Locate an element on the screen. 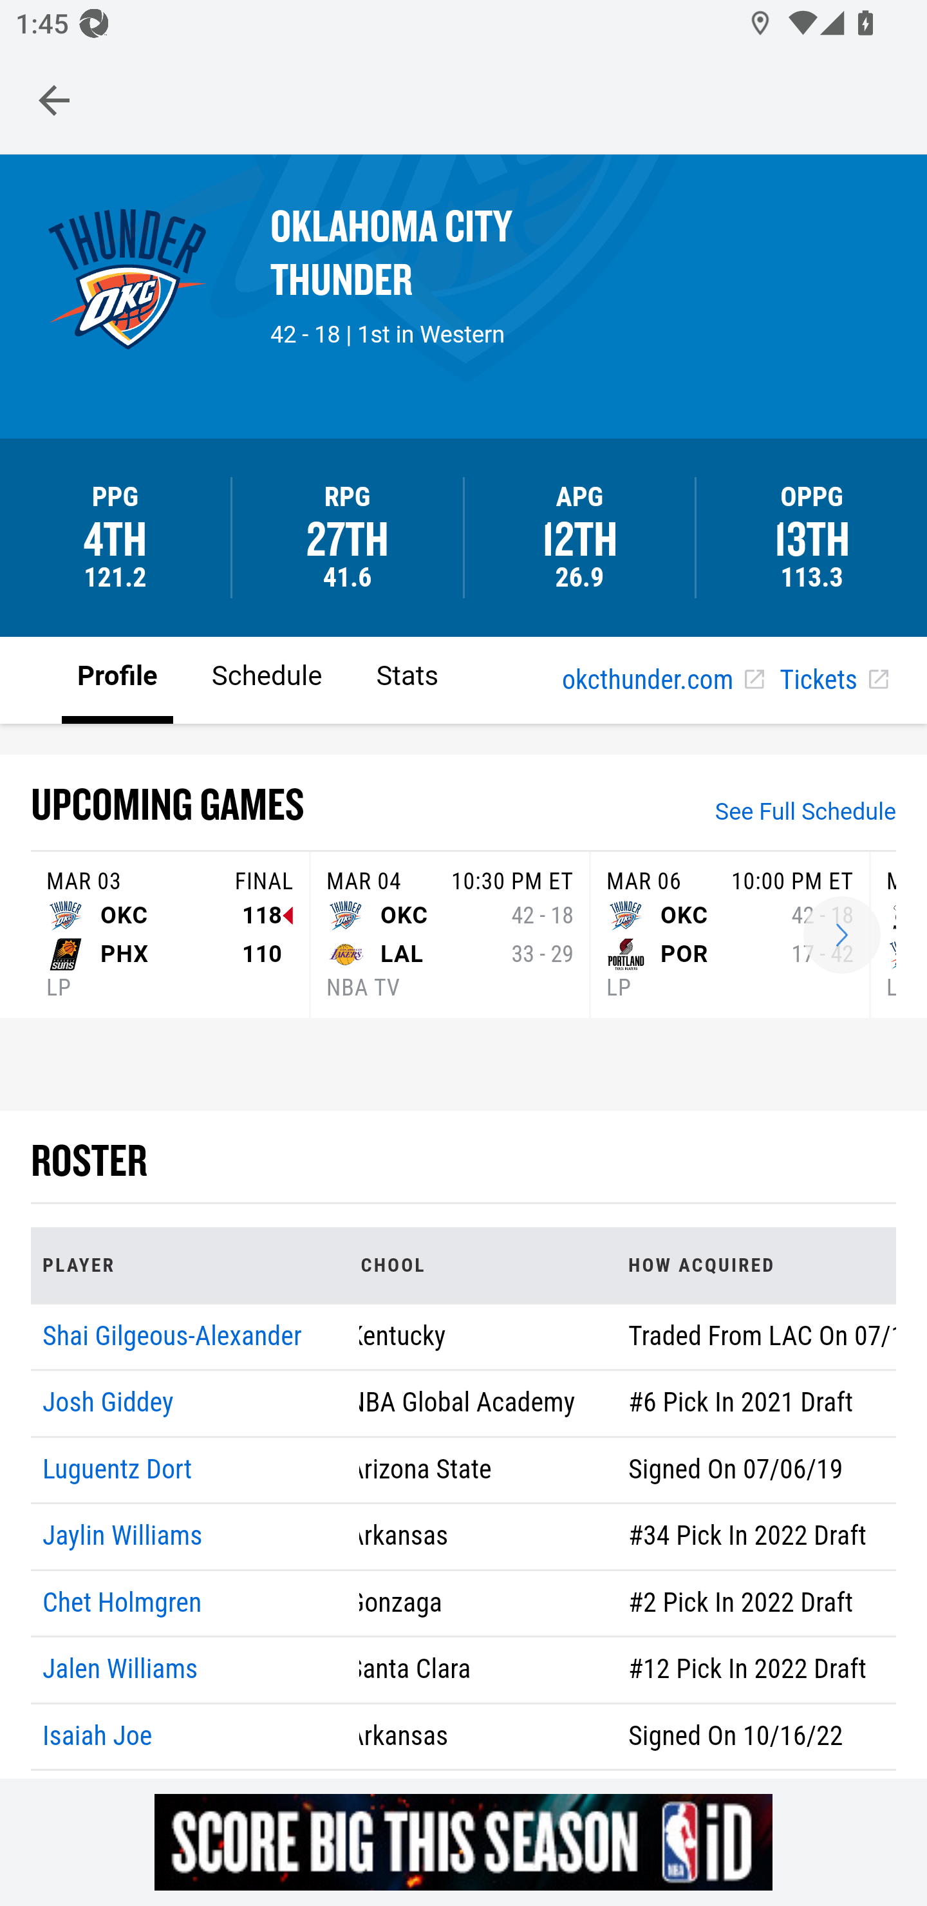 Image resolution: width=927 pixels, height=1906 pixels. Stats is located at coordinates (407, 679).